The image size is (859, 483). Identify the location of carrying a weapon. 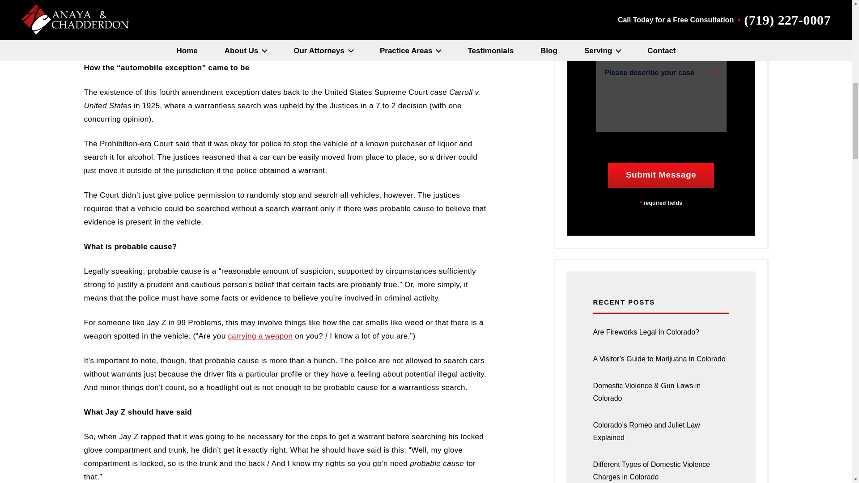
(260, 336).